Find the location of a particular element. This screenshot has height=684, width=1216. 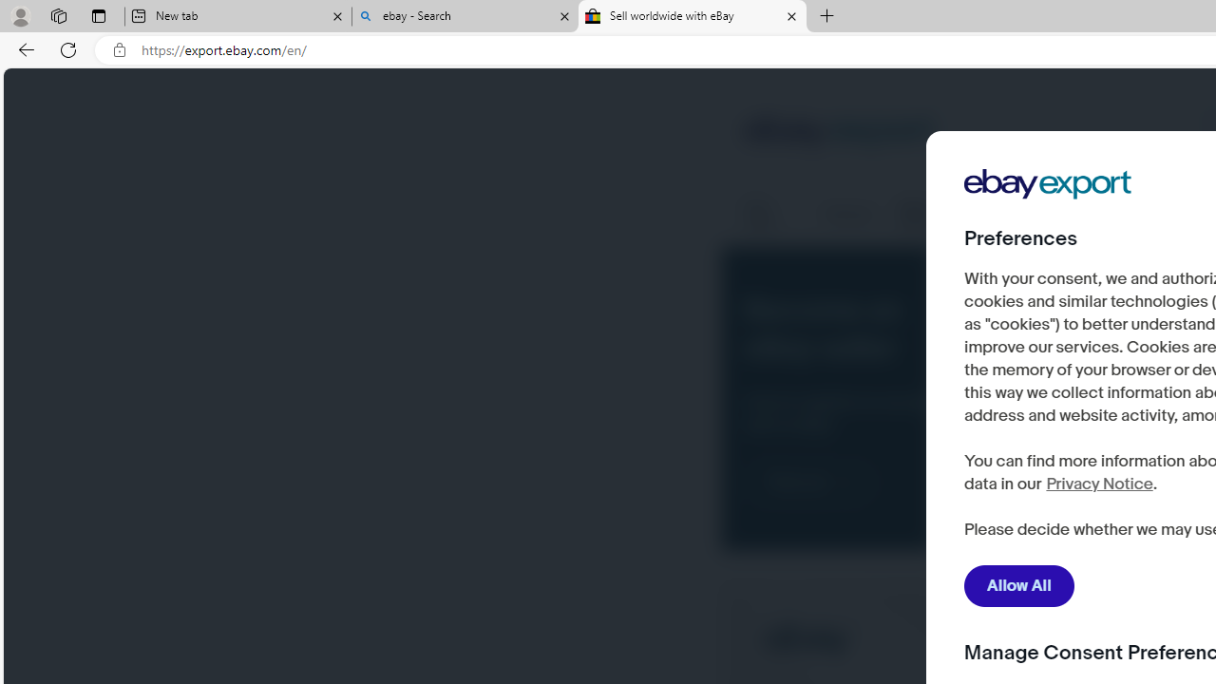

First steps is located at coordinates (771, 215).